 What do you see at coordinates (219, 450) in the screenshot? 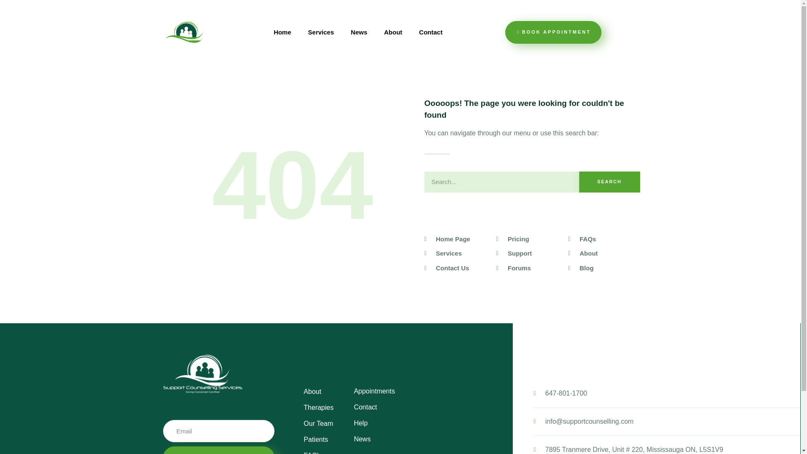
I see `SEND` at bounding box center [219, 450].